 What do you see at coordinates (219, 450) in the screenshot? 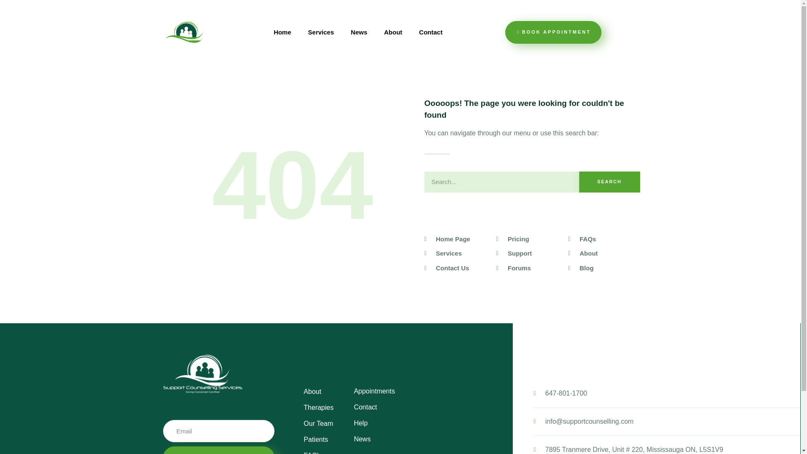
I see `SEND` at bounding box center [219, 450].